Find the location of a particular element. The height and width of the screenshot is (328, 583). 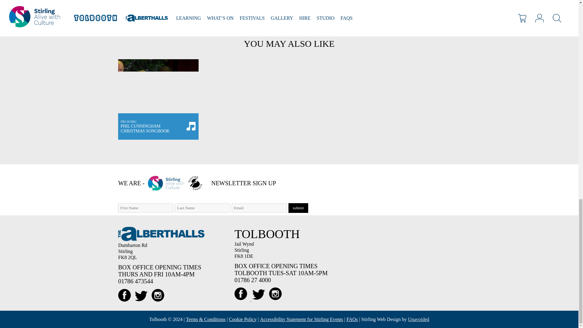

Unavoided is located at coordinates (159, 100).